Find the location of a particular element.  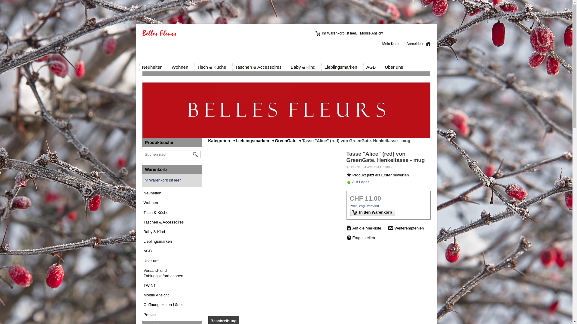

Neuheiten is located at coordinates (154, 67).